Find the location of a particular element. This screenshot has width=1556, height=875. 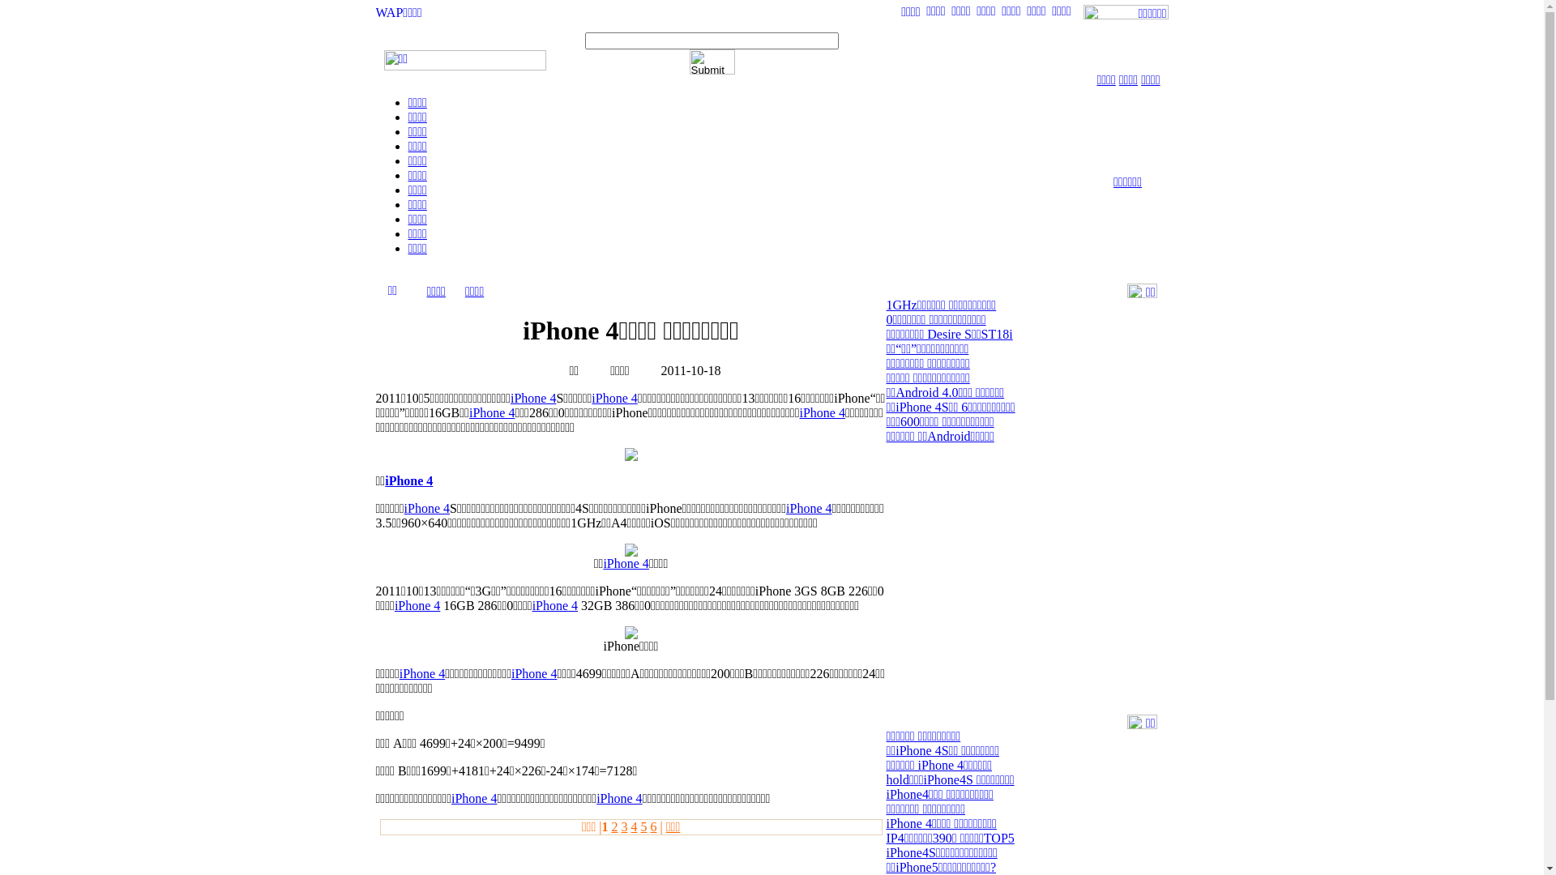

2 is located at coordinates (614, 826).